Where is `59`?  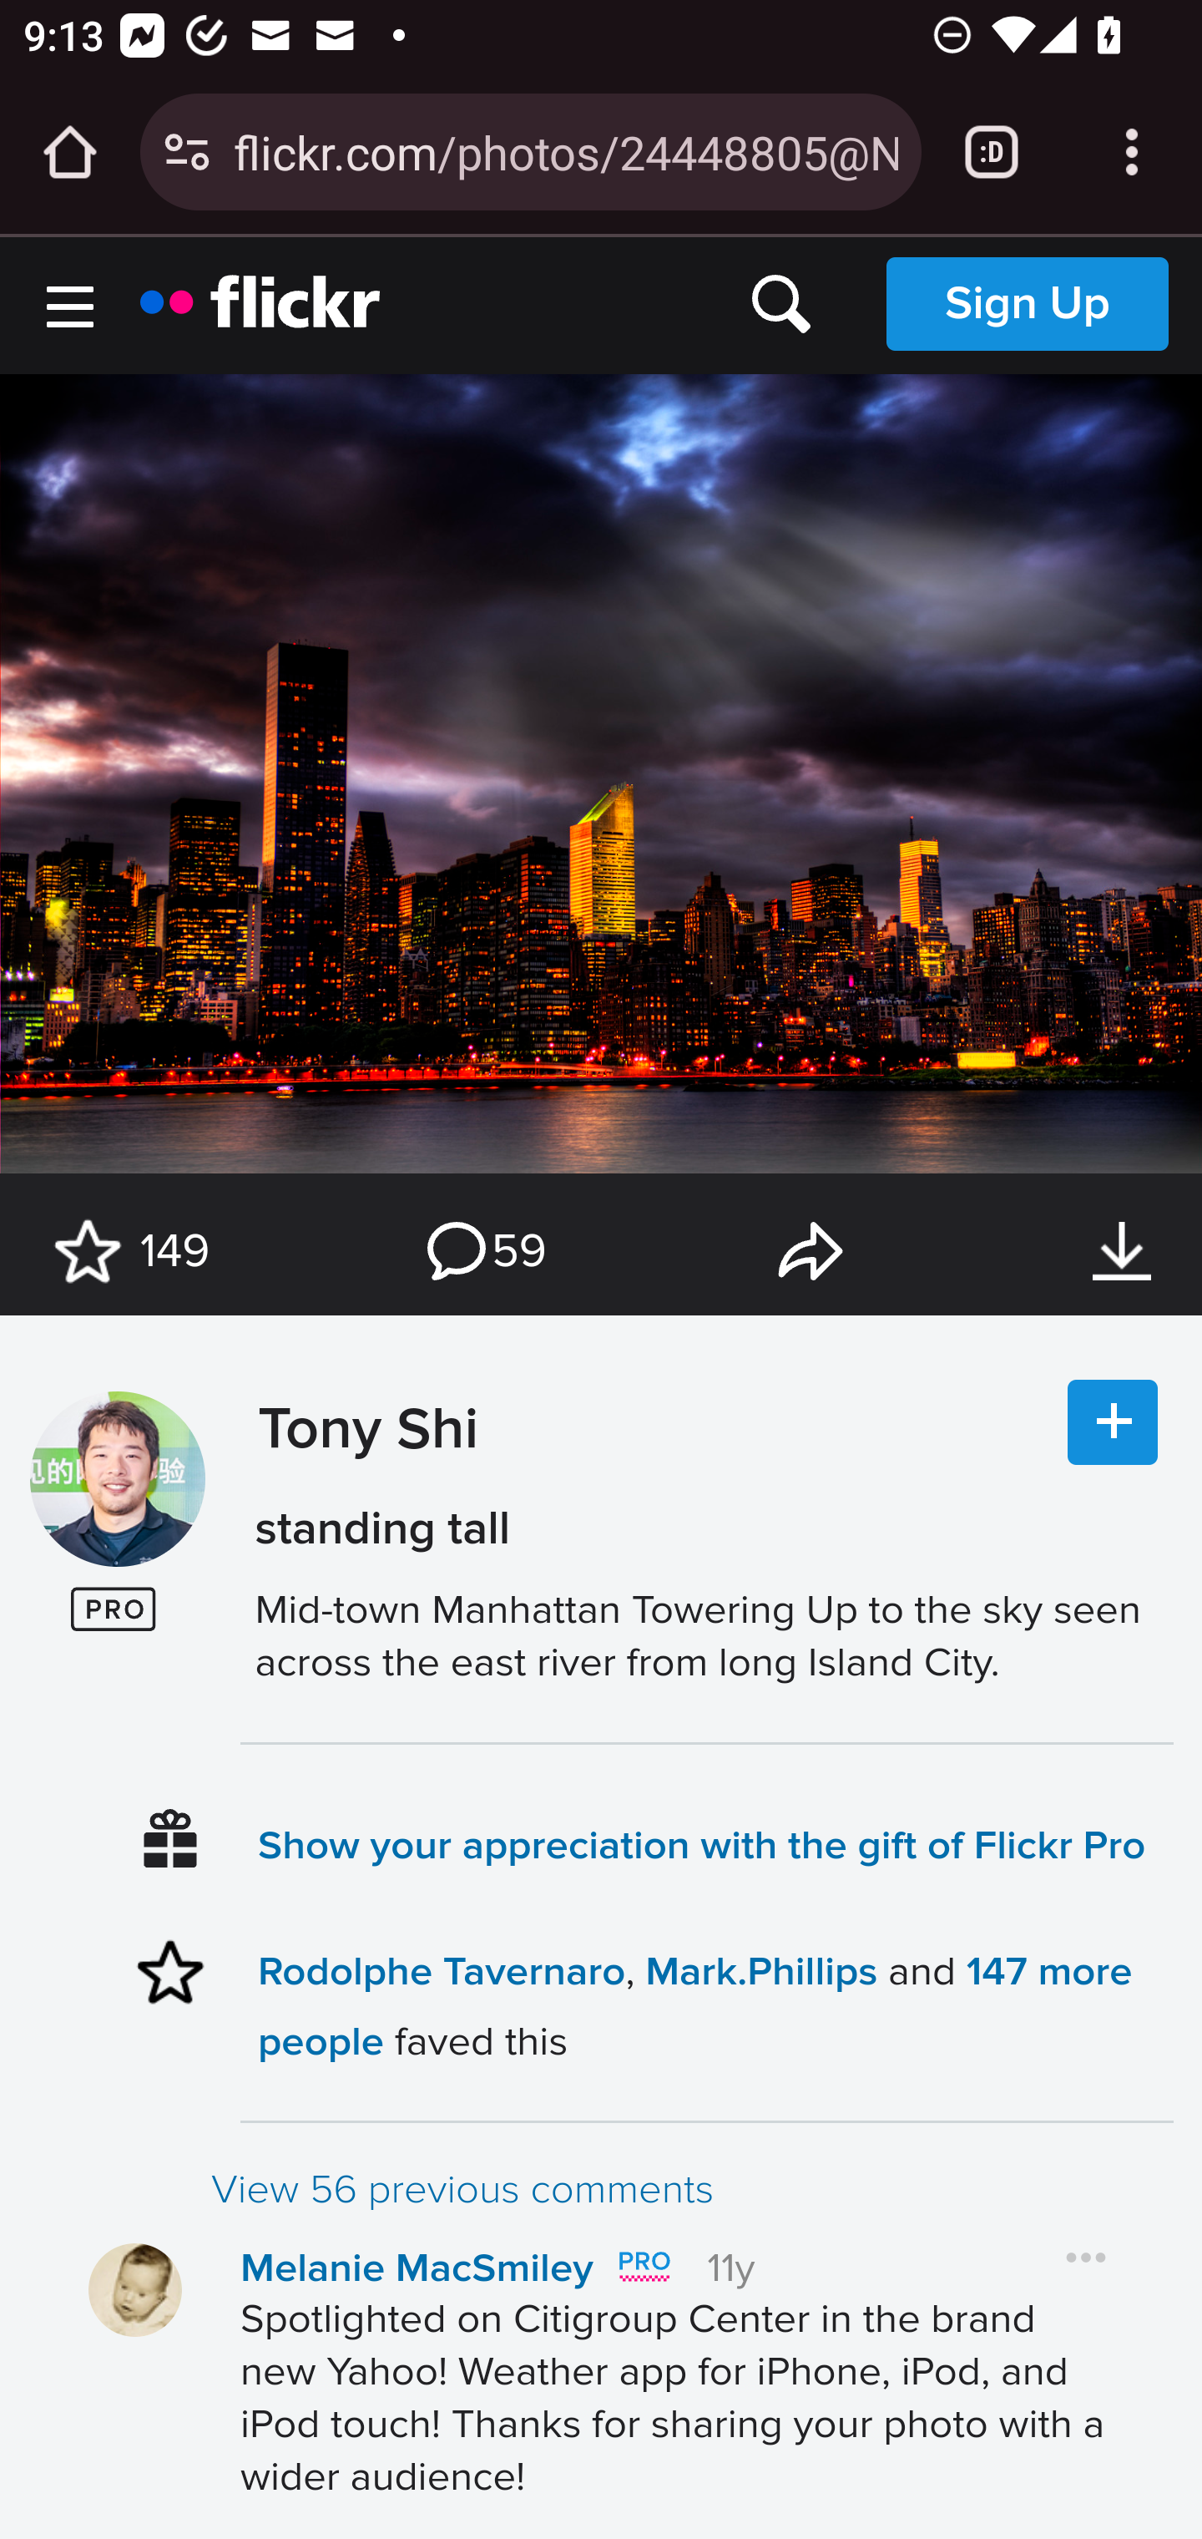 59 is located at coordinates (484, 1251).